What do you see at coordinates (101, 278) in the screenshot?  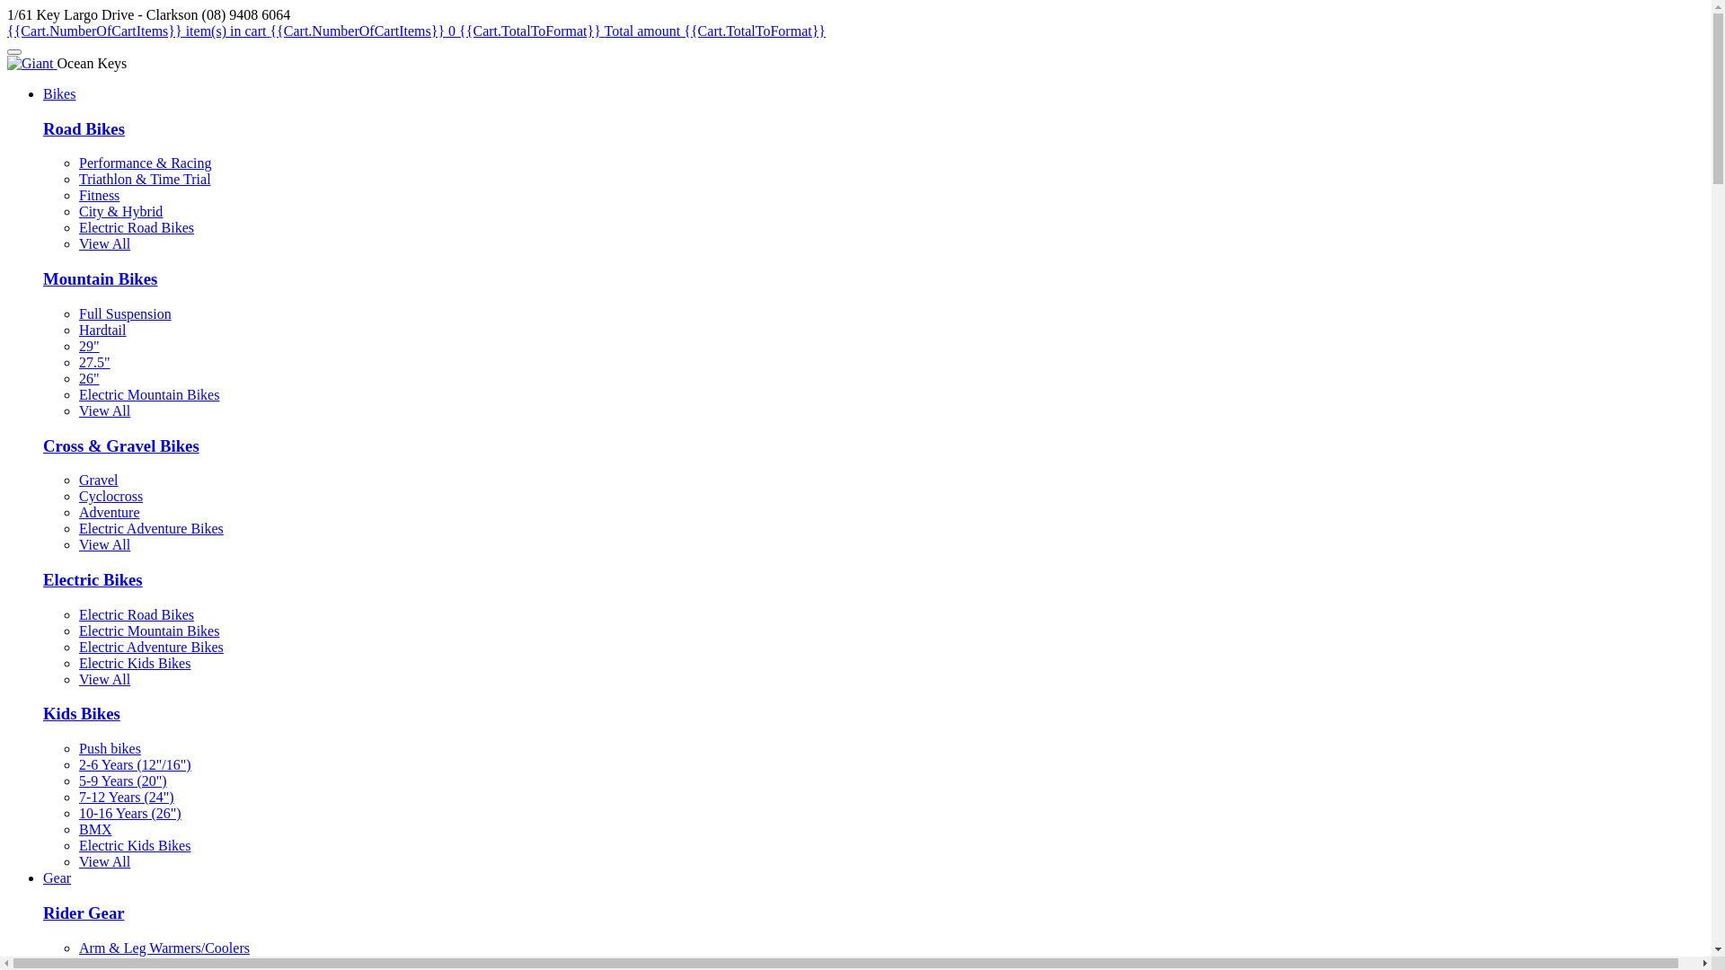 I see `Mountain Bikes` at bounding box center [101, 278].